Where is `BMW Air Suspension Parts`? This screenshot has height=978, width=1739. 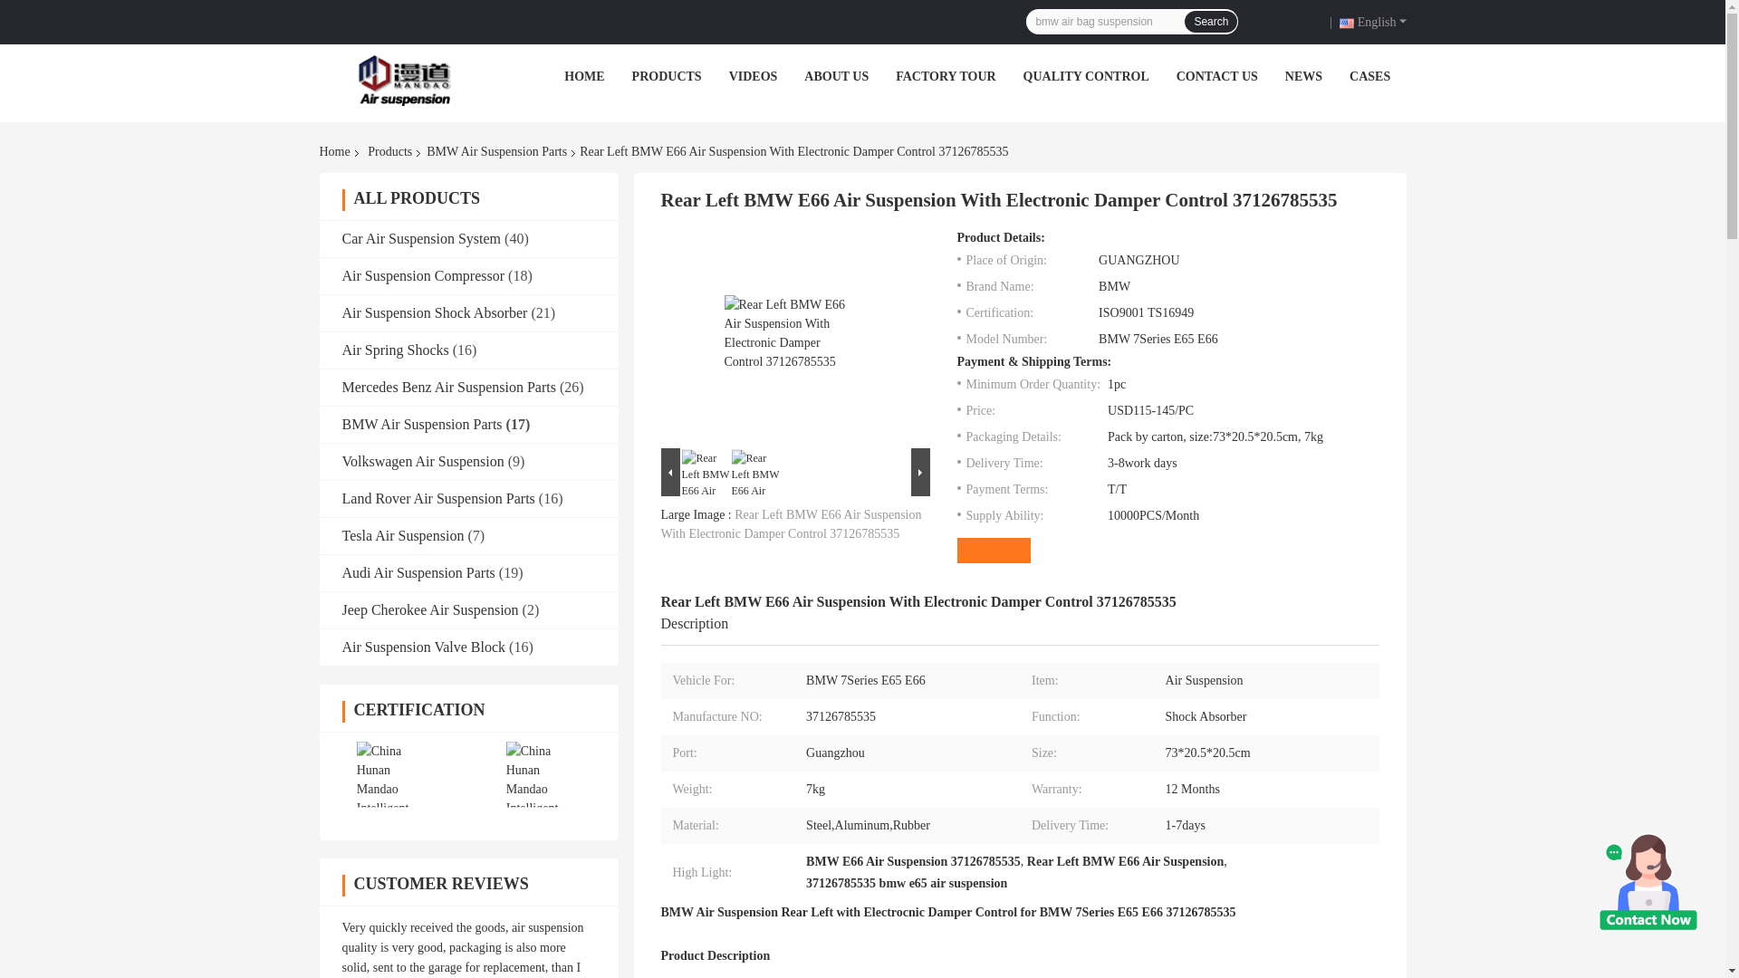
BMW Air Suspension Parts is located at coordinates (496, 152).